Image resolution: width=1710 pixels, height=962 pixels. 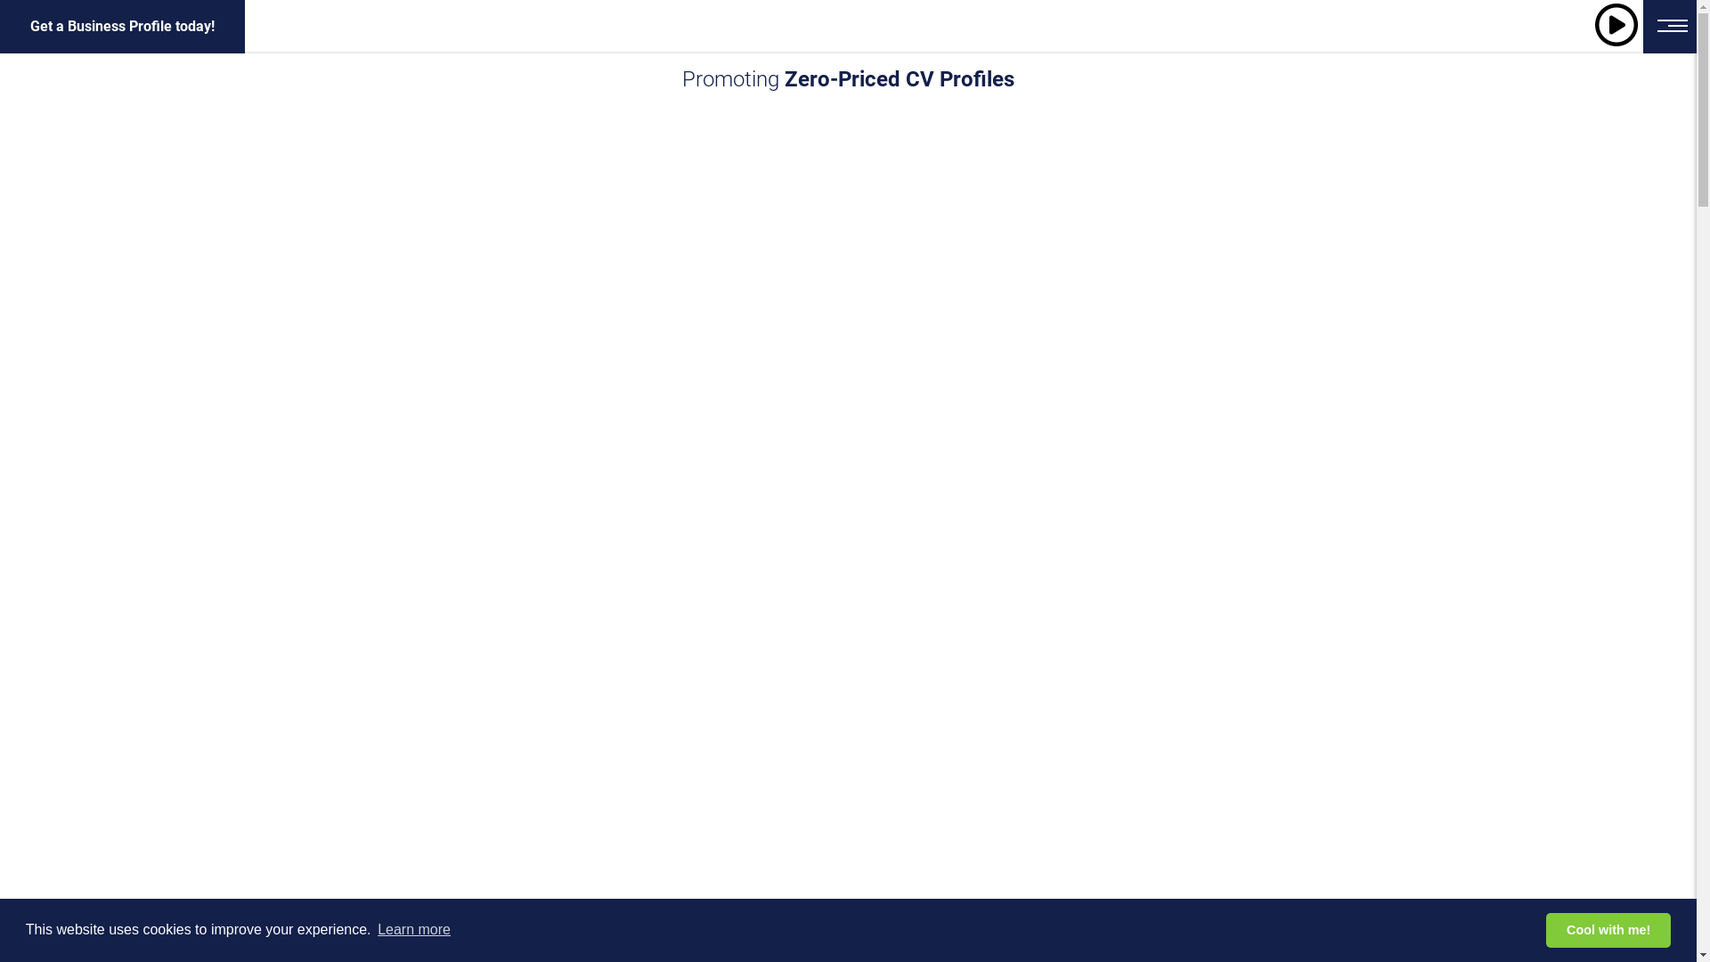 What do you see at coordinates (413, 930) in the screenshot?
I see `Learn more` at bounding box center [413, 930].